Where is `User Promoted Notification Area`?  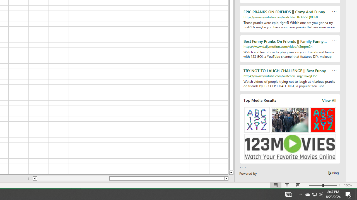
User Promoted Notification Area is located at coordinates (301, 194).